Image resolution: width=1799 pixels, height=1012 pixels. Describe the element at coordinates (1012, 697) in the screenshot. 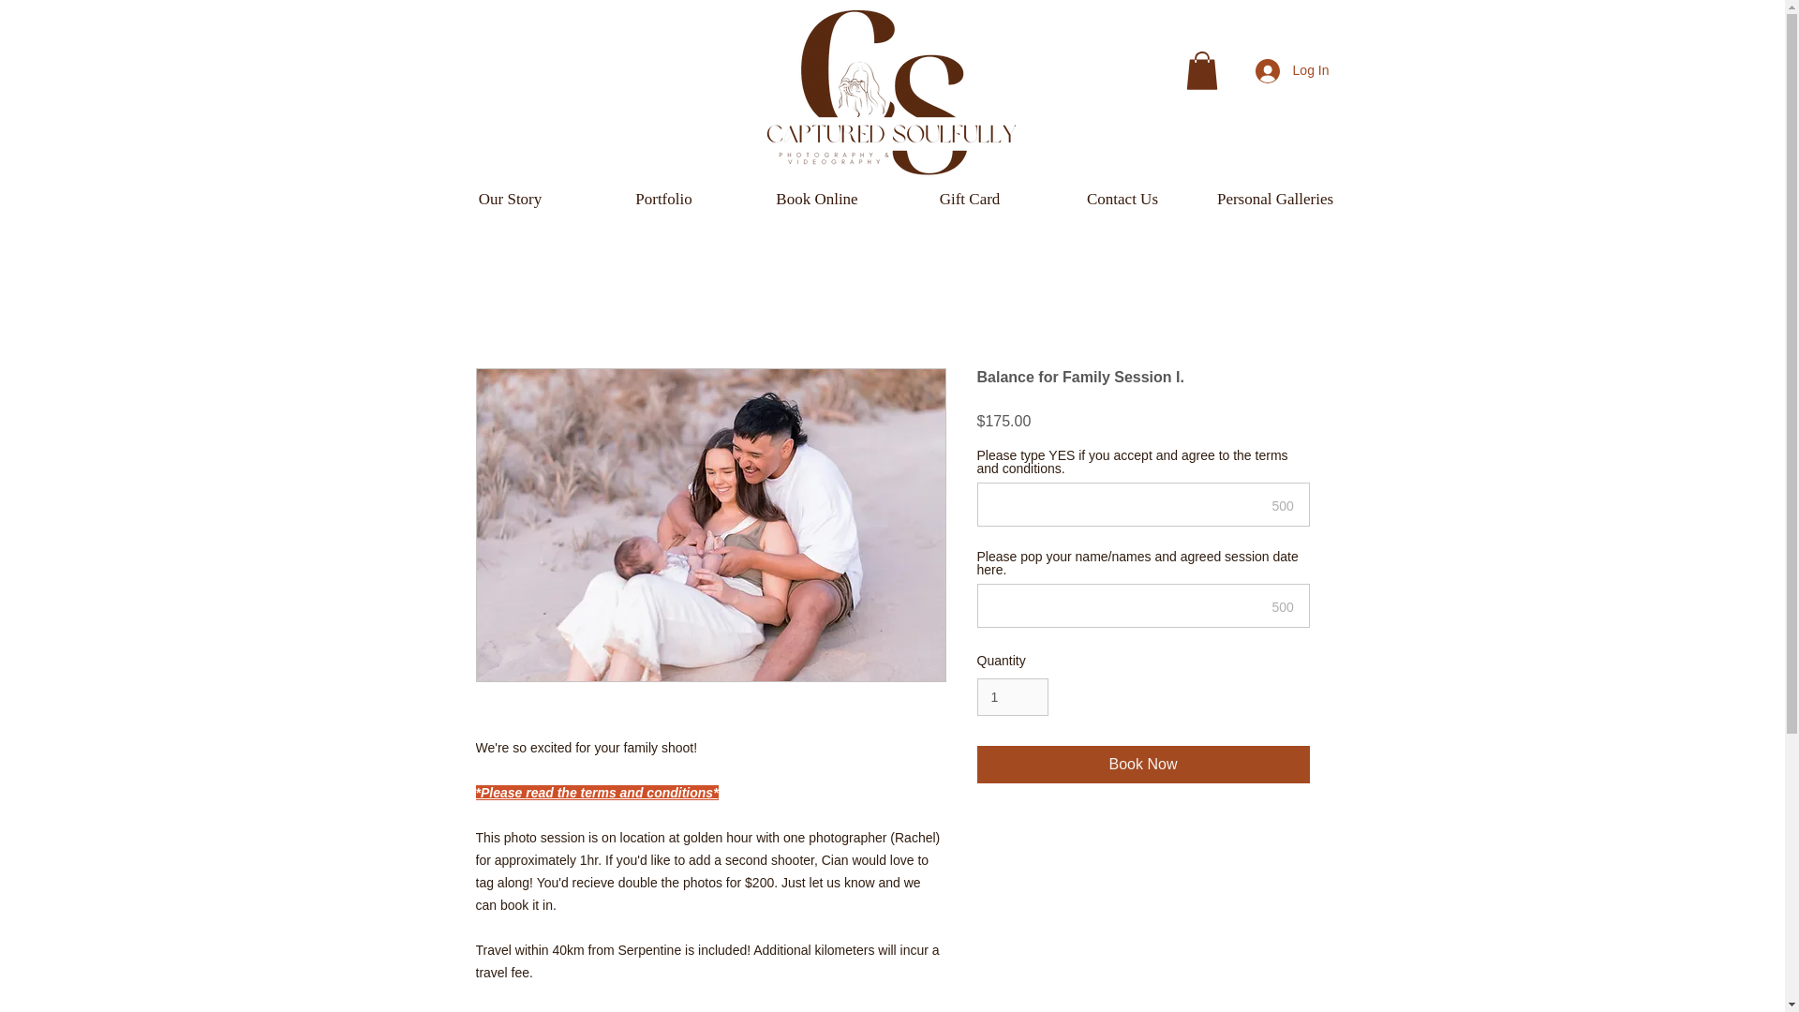

I see `1` at that location.